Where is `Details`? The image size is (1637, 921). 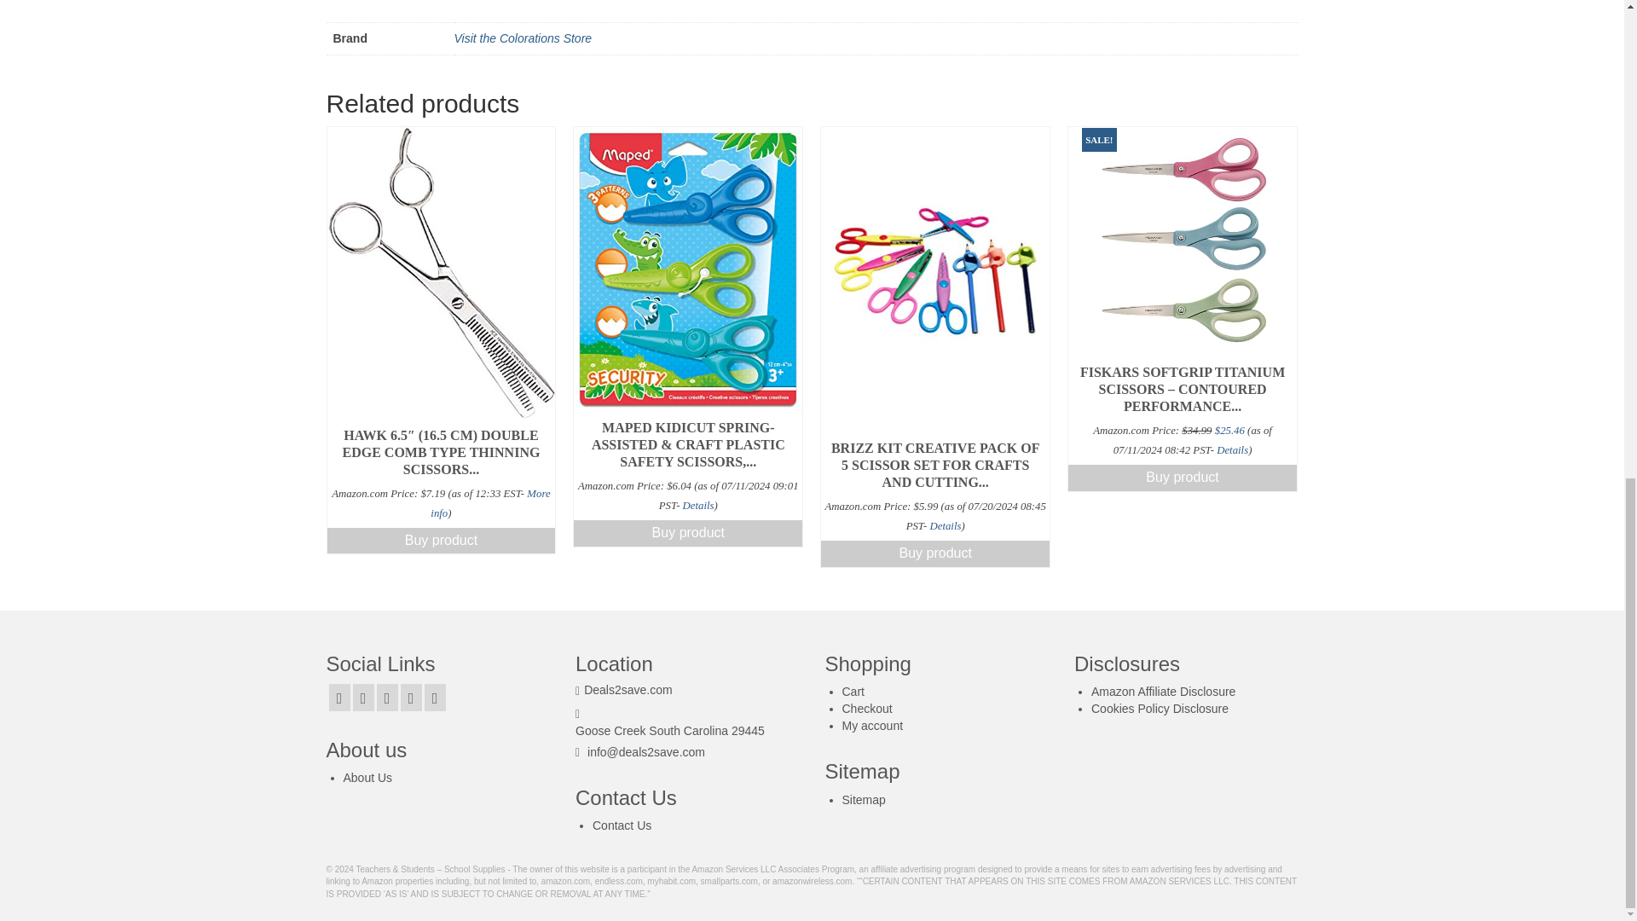 Details is located at coordinates (1231, 449).